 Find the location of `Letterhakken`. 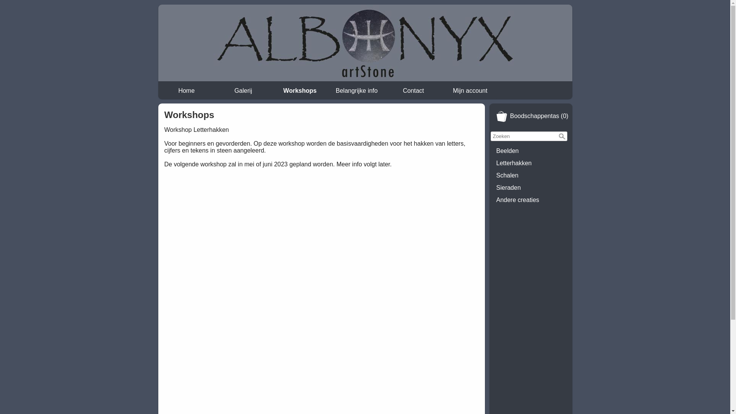

Letterhakken is located at coordinates (531, 163).